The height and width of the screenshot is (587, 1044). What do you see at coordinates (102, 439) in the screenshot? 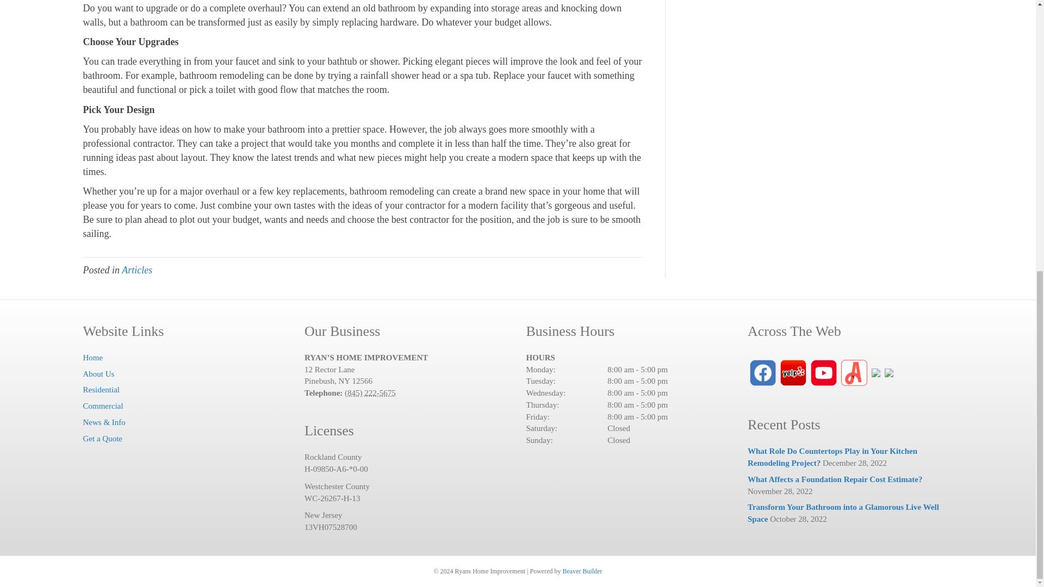
I see `Get a Quote` at bounding box center [102, 439].